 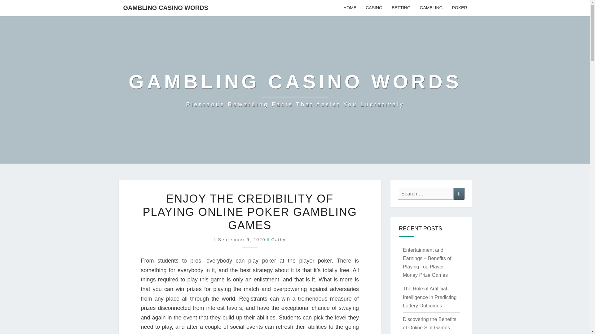 I want to click on Cathy, so click(x=278, y=239).